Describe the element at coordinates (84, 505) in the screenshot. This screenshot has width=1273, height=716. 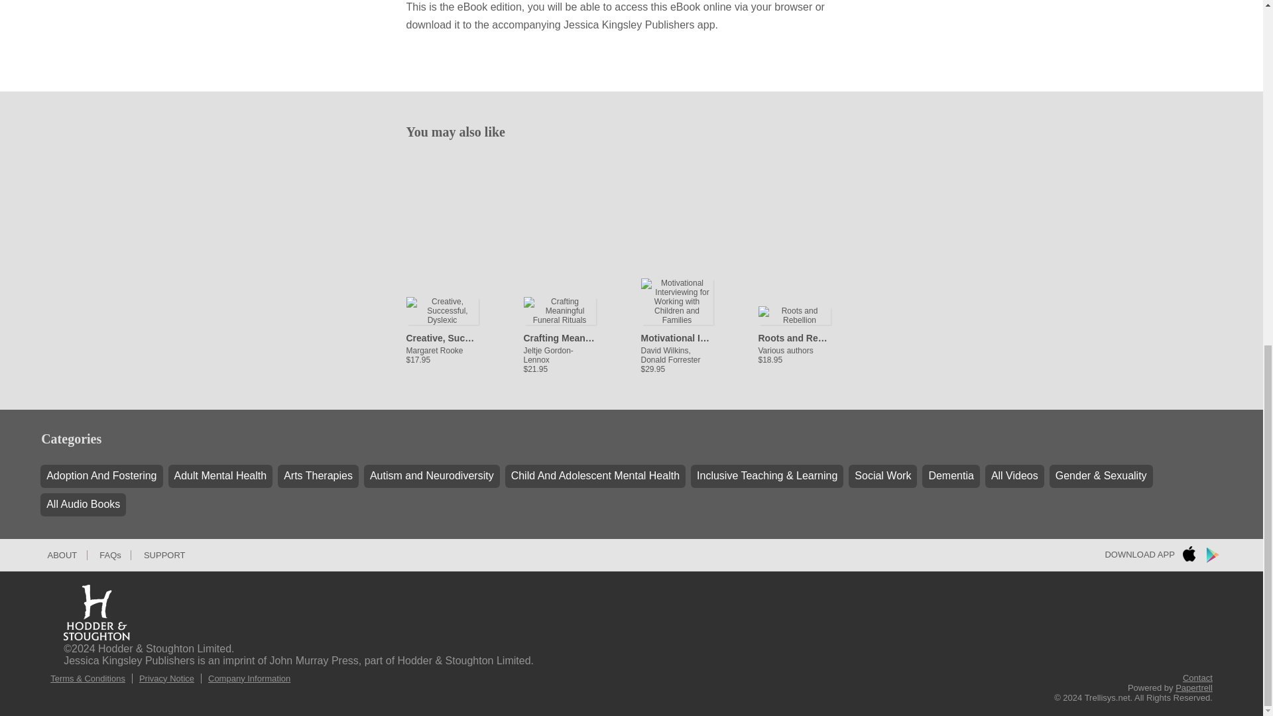
I see `All Audio Books` at that location.